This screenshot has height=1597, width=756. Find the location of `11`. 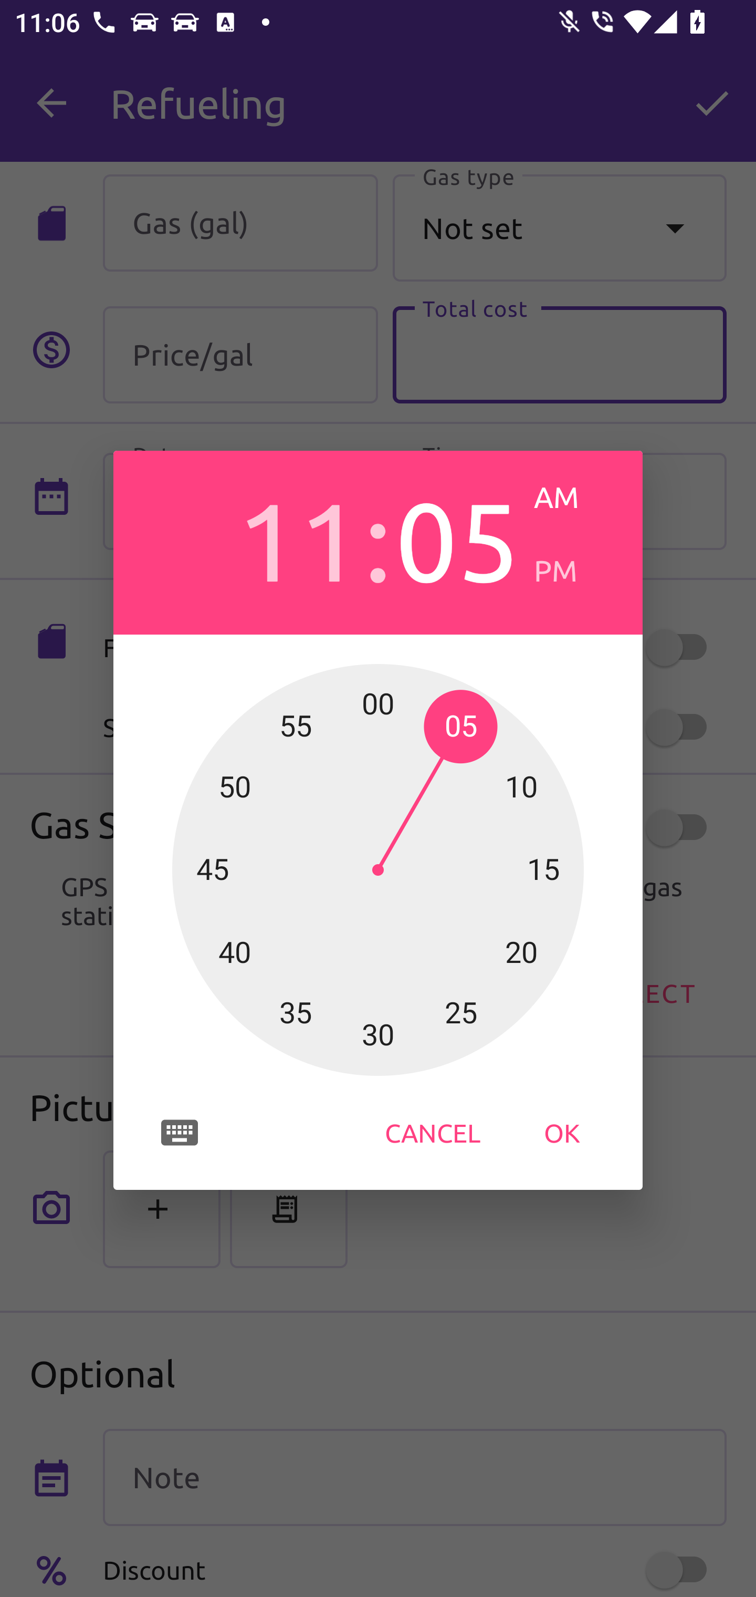

11 is located at coordinates (298, 538).